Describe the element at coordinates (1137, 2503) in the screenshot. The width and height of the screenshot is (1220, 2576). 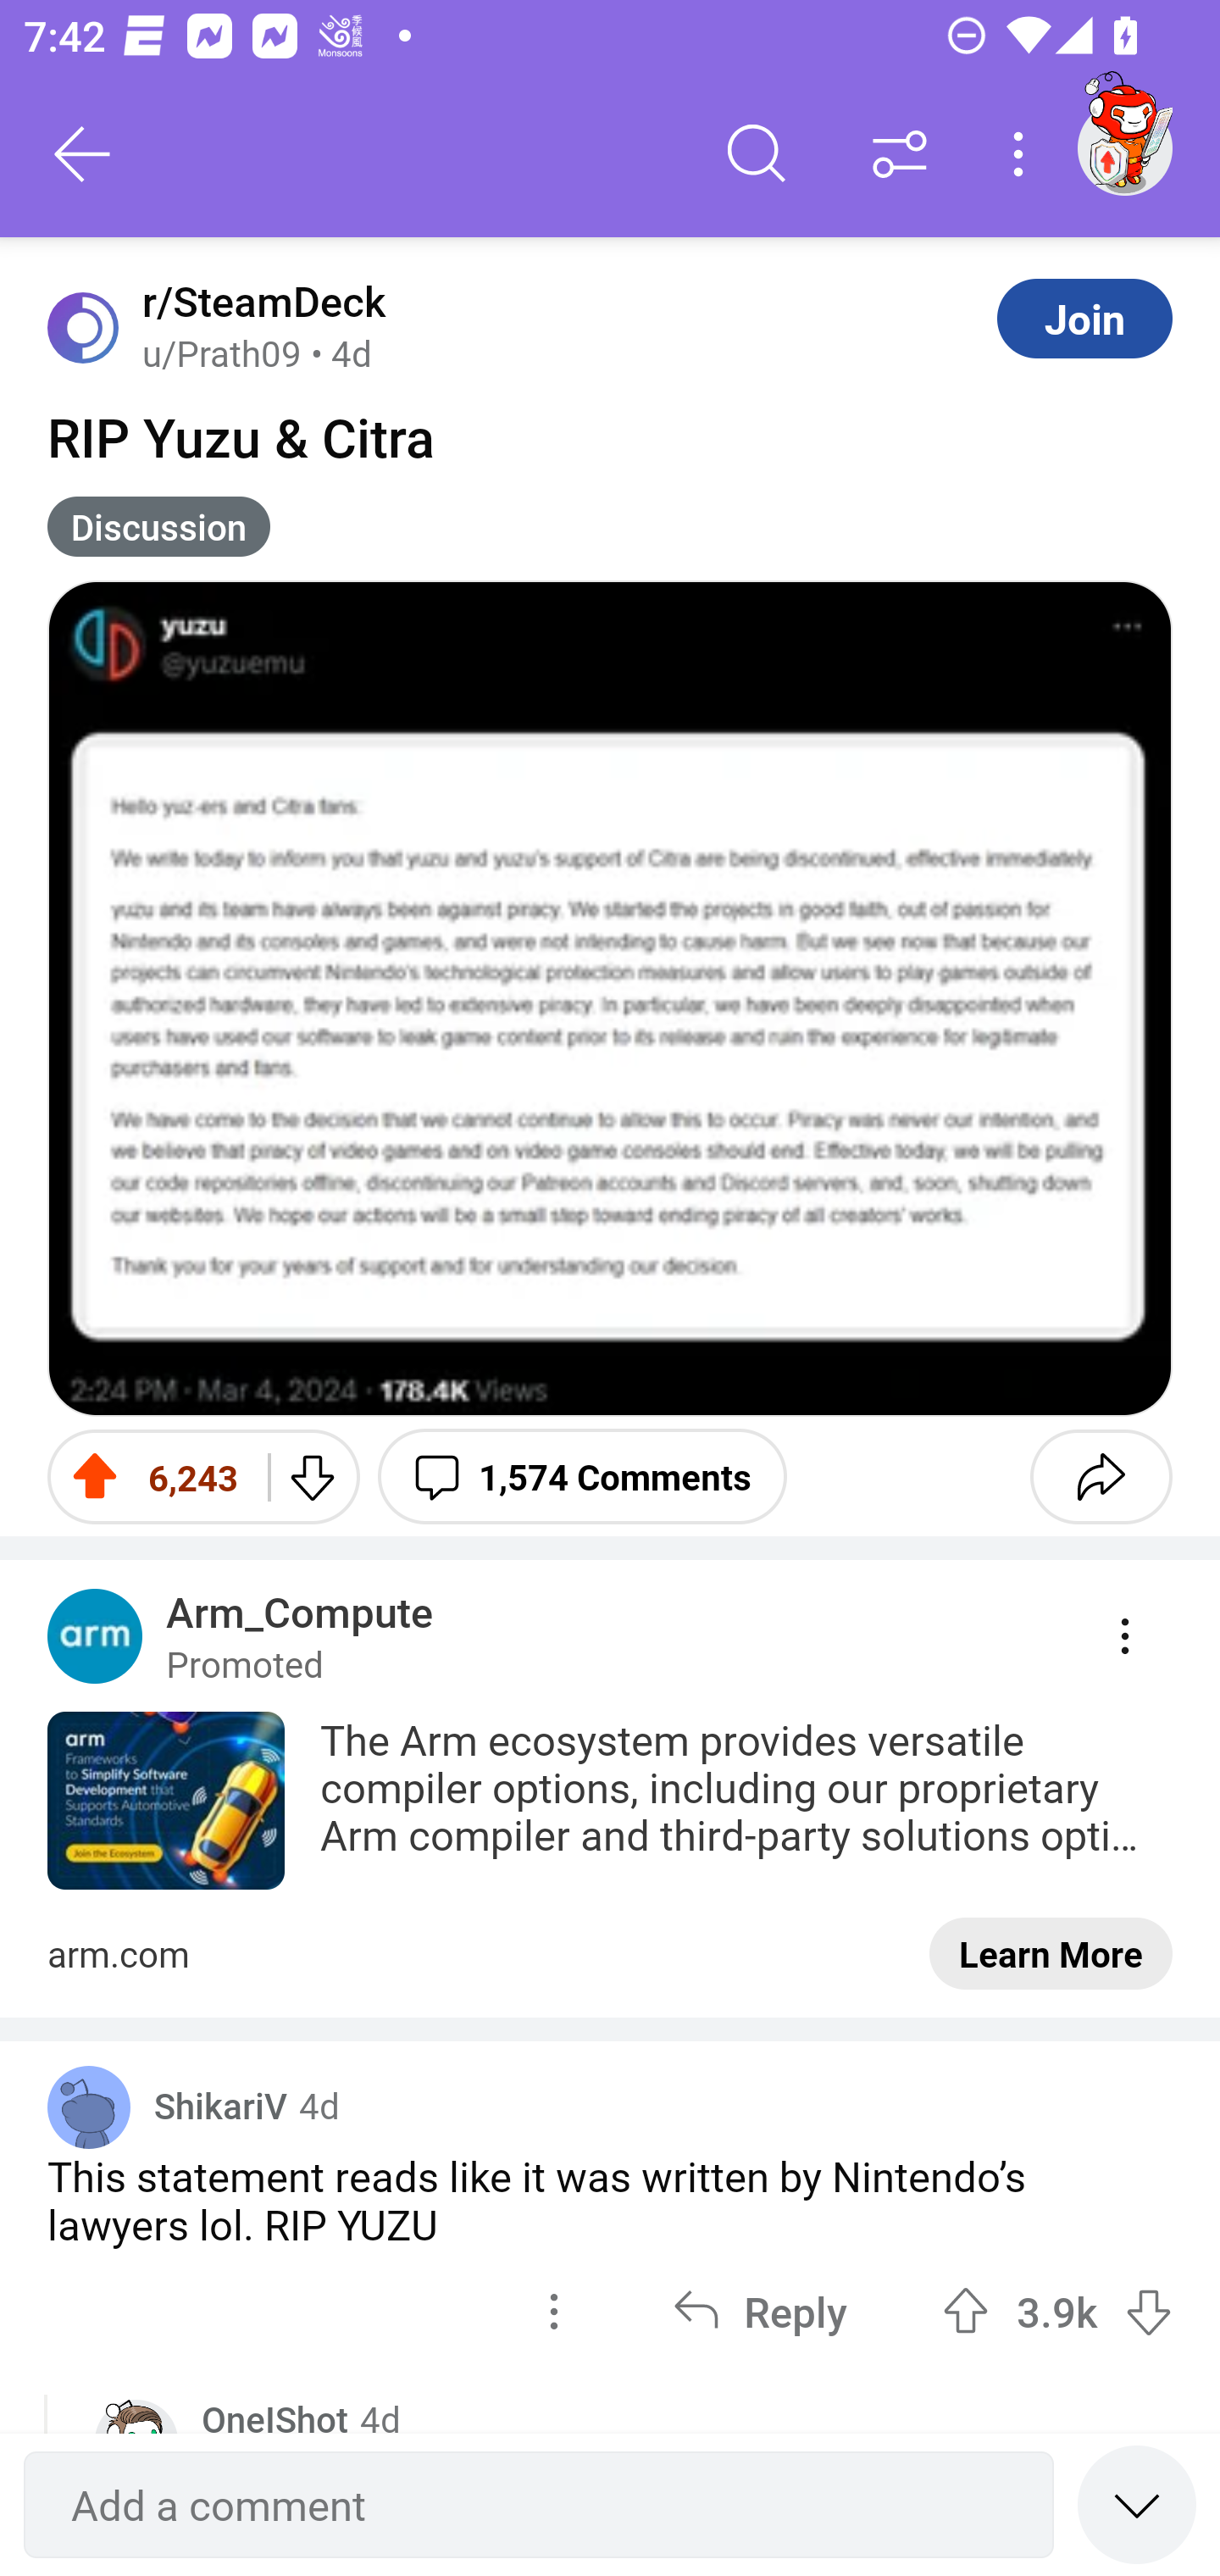
I see `Speed read` at that location.